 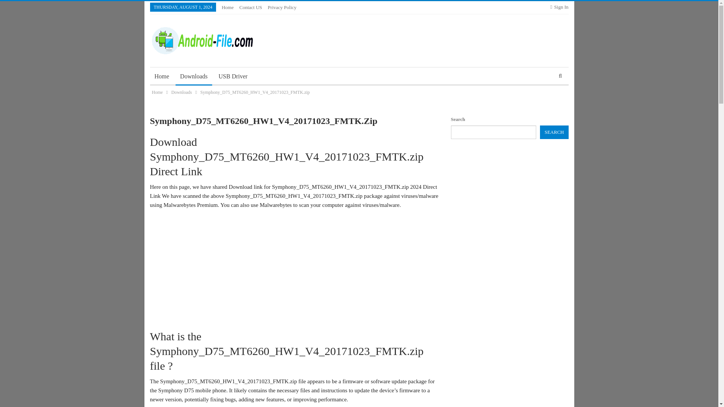 What do you see at coordinates (251, 7) in the screenshot?
I see `Contact US` at bounding box center [251, 7].